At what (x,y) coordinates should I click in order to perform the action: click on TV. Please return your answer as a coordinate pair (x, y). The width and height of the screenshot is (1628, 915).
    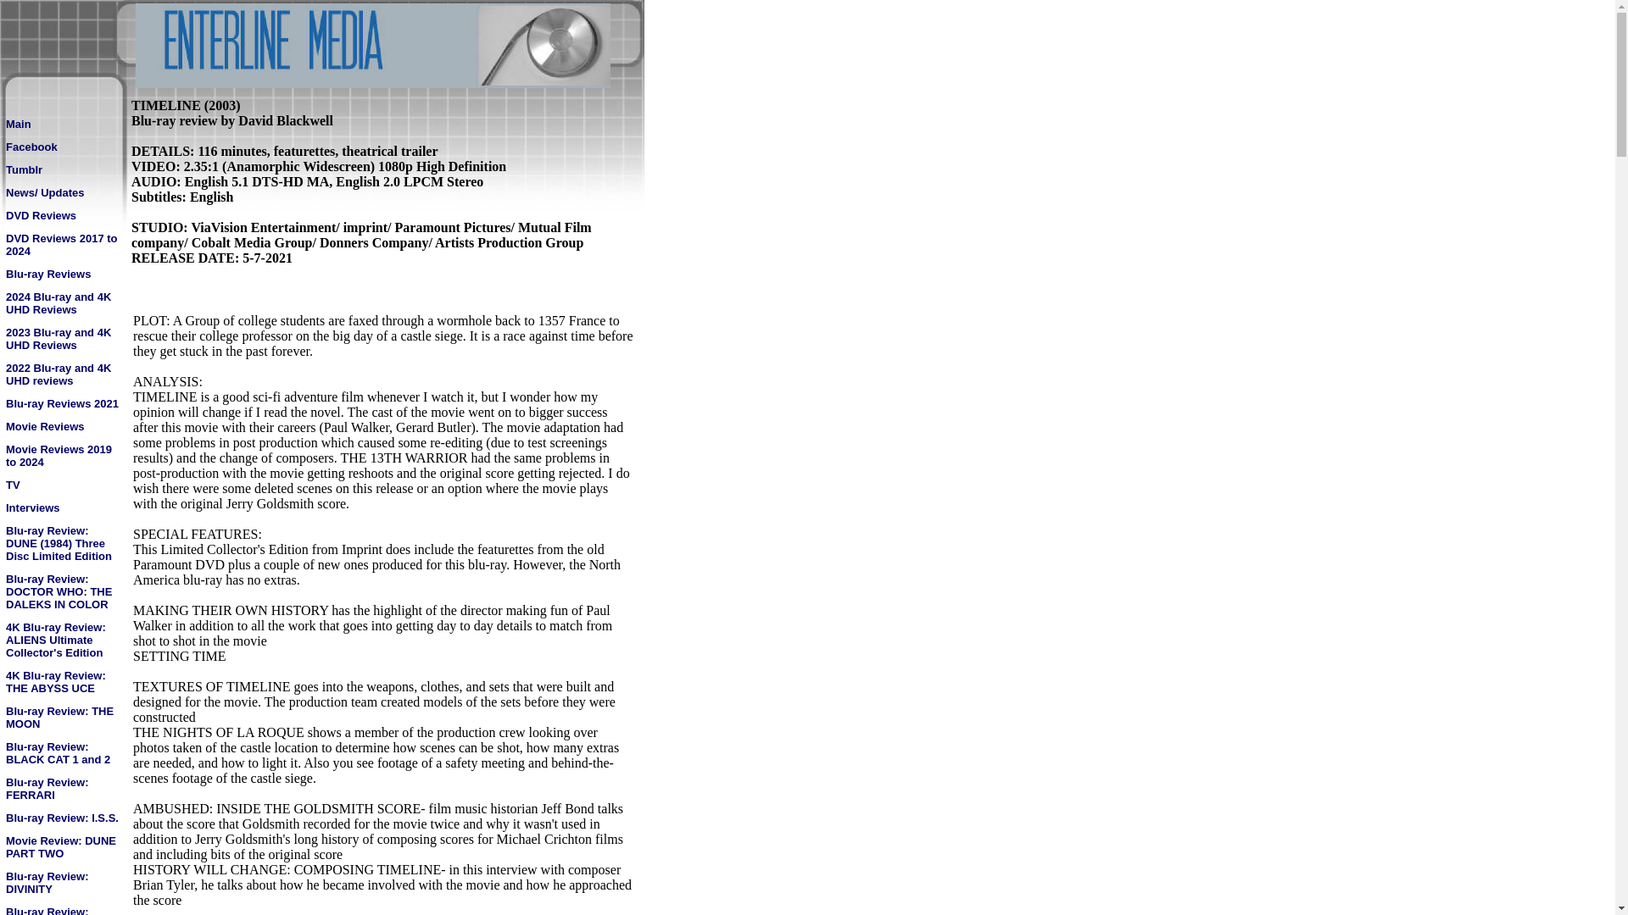
    Looking at the image, I should click on (13, 483).